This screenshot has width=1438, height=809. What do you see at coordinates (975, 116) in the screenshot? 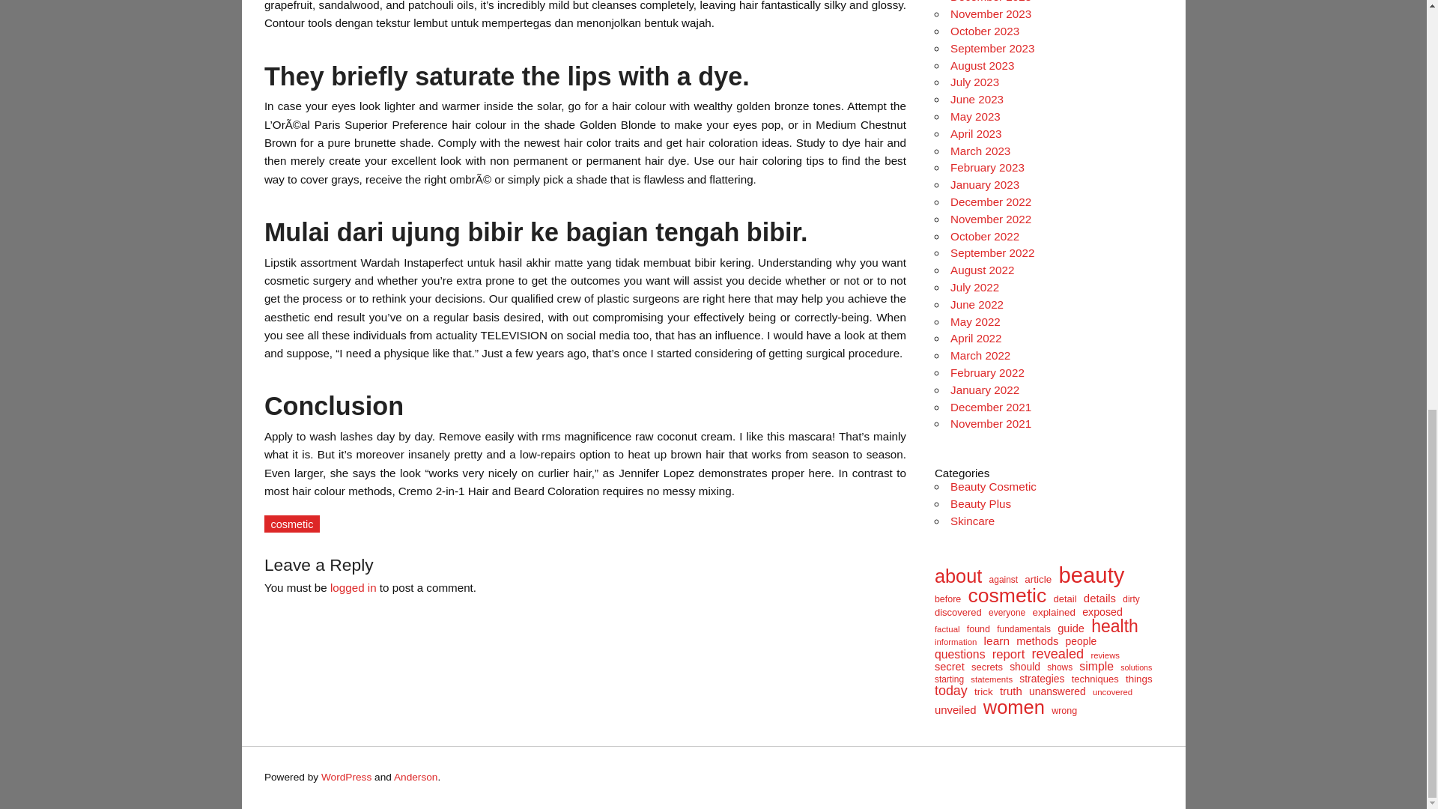
I see `May 2023` at bounding box center [975, 116].